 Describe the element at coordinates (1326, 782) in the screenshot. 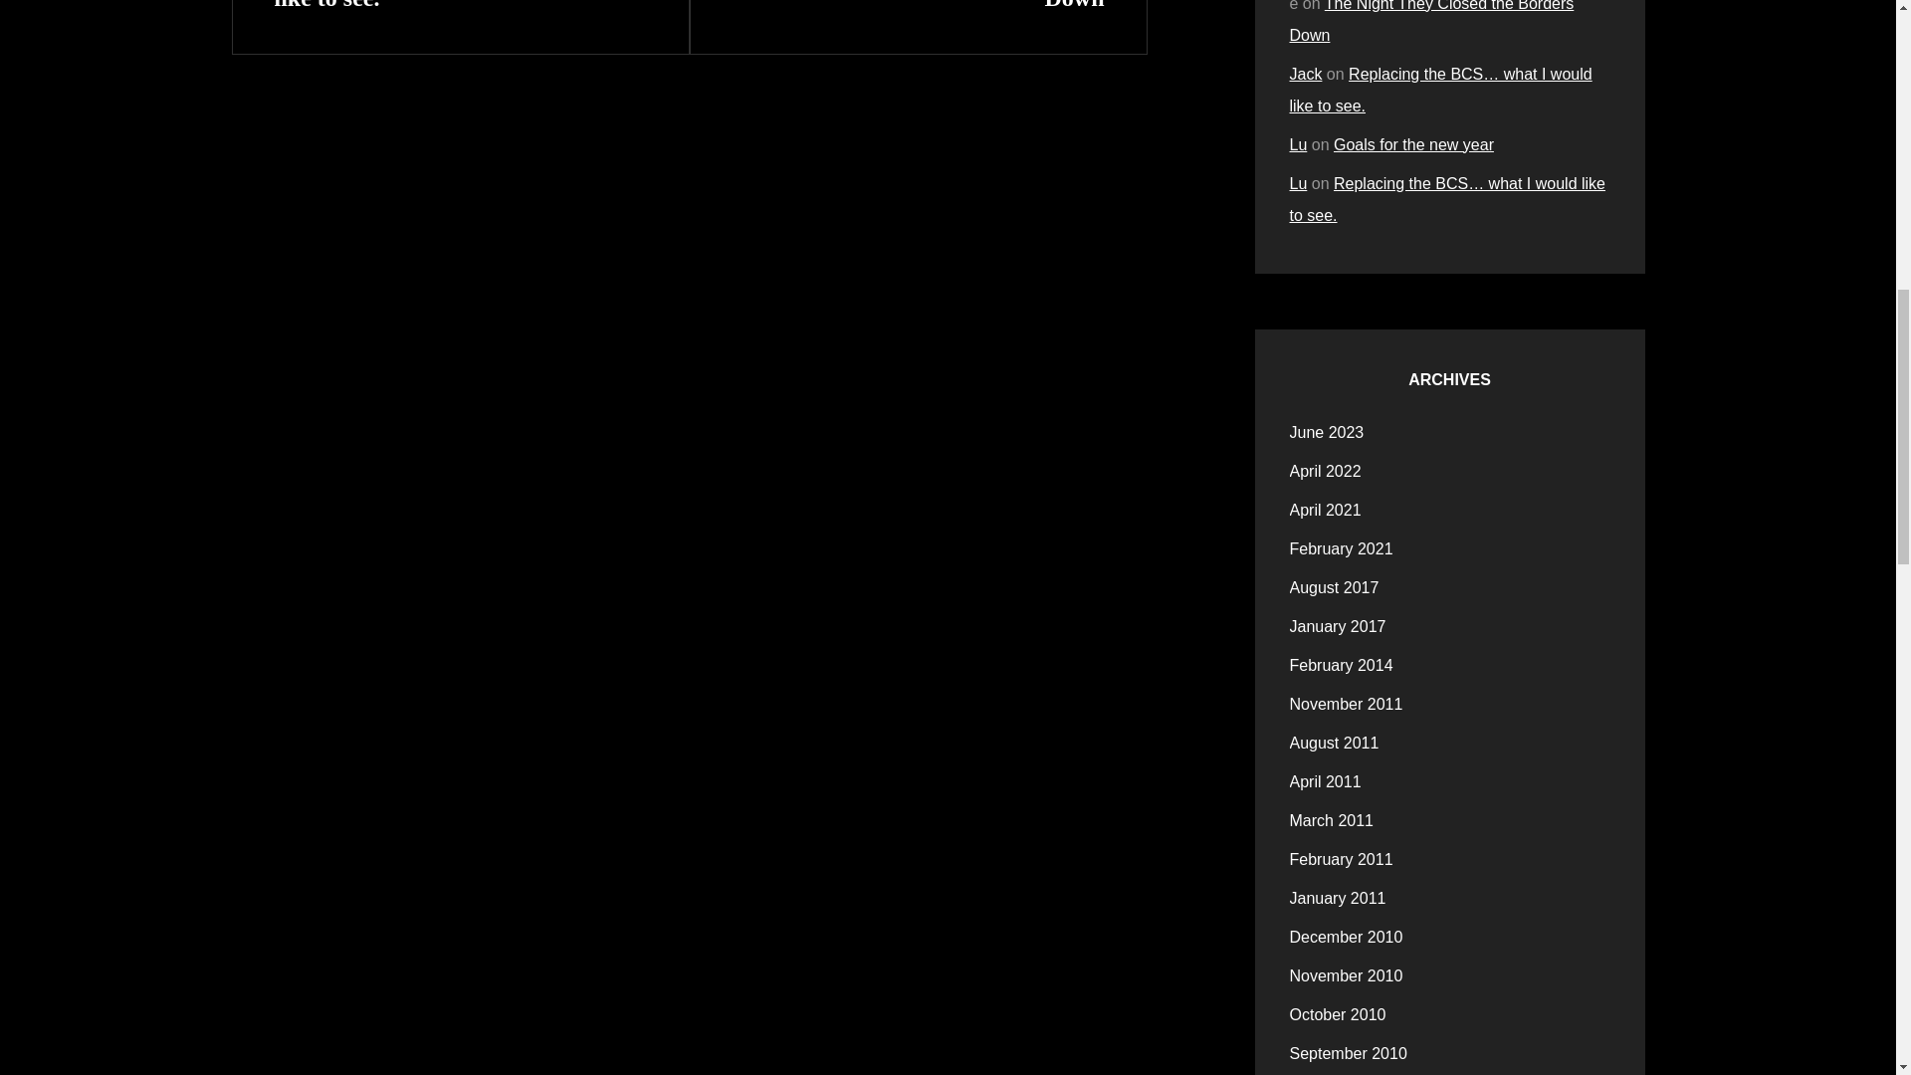

I see `March 2011` at that location.